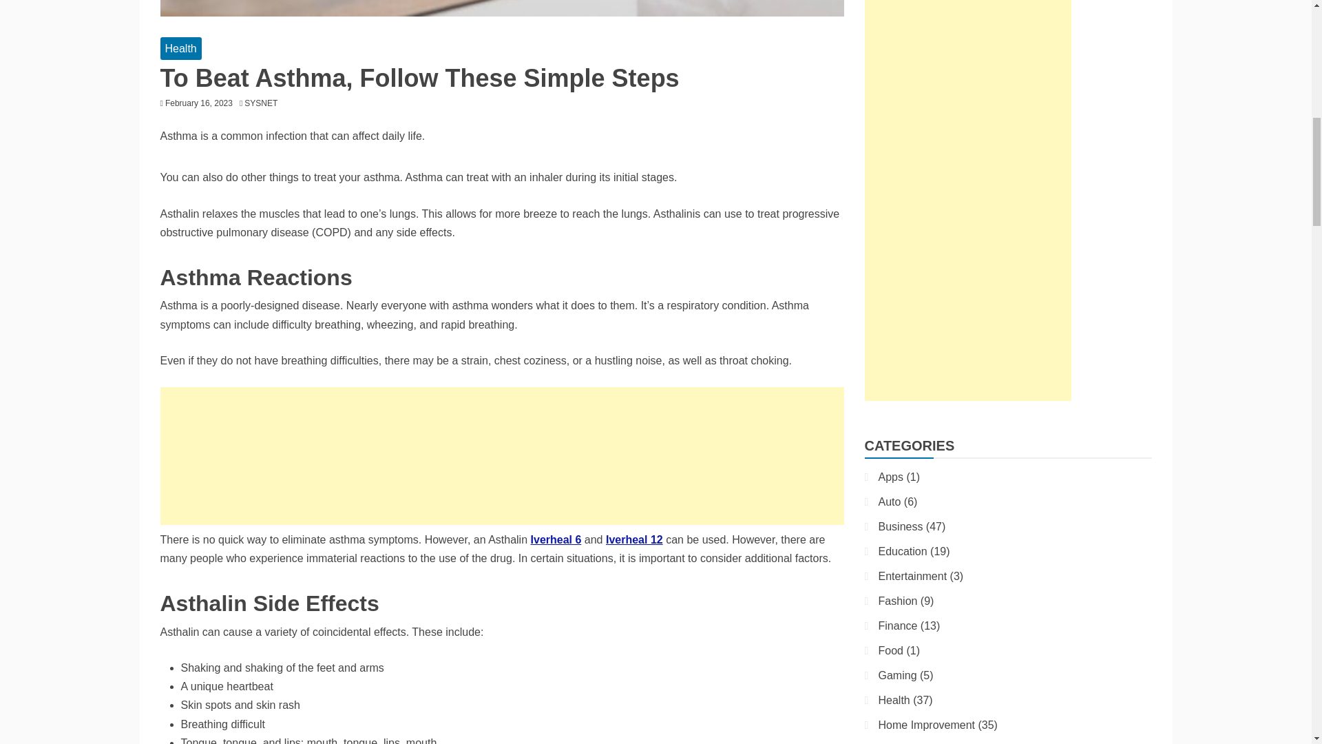  What do you see at coordinates (264, 103) in the screenshot?
I see `SYSNET` at bounding box center [264, 103].